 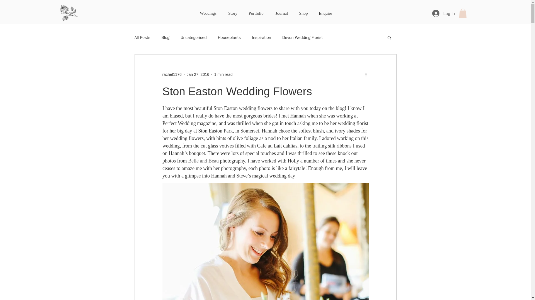 What do you see at coordinates (261, 37) in the screenshot?
I see `Inspiration` at bounding box center [261, 37].